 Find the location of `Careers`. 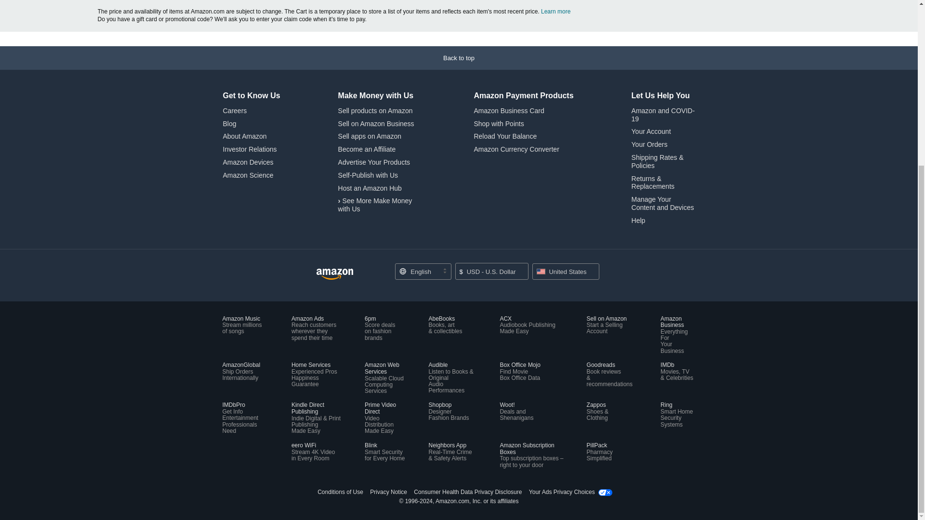

Careers is located at coordinates (235, 111).